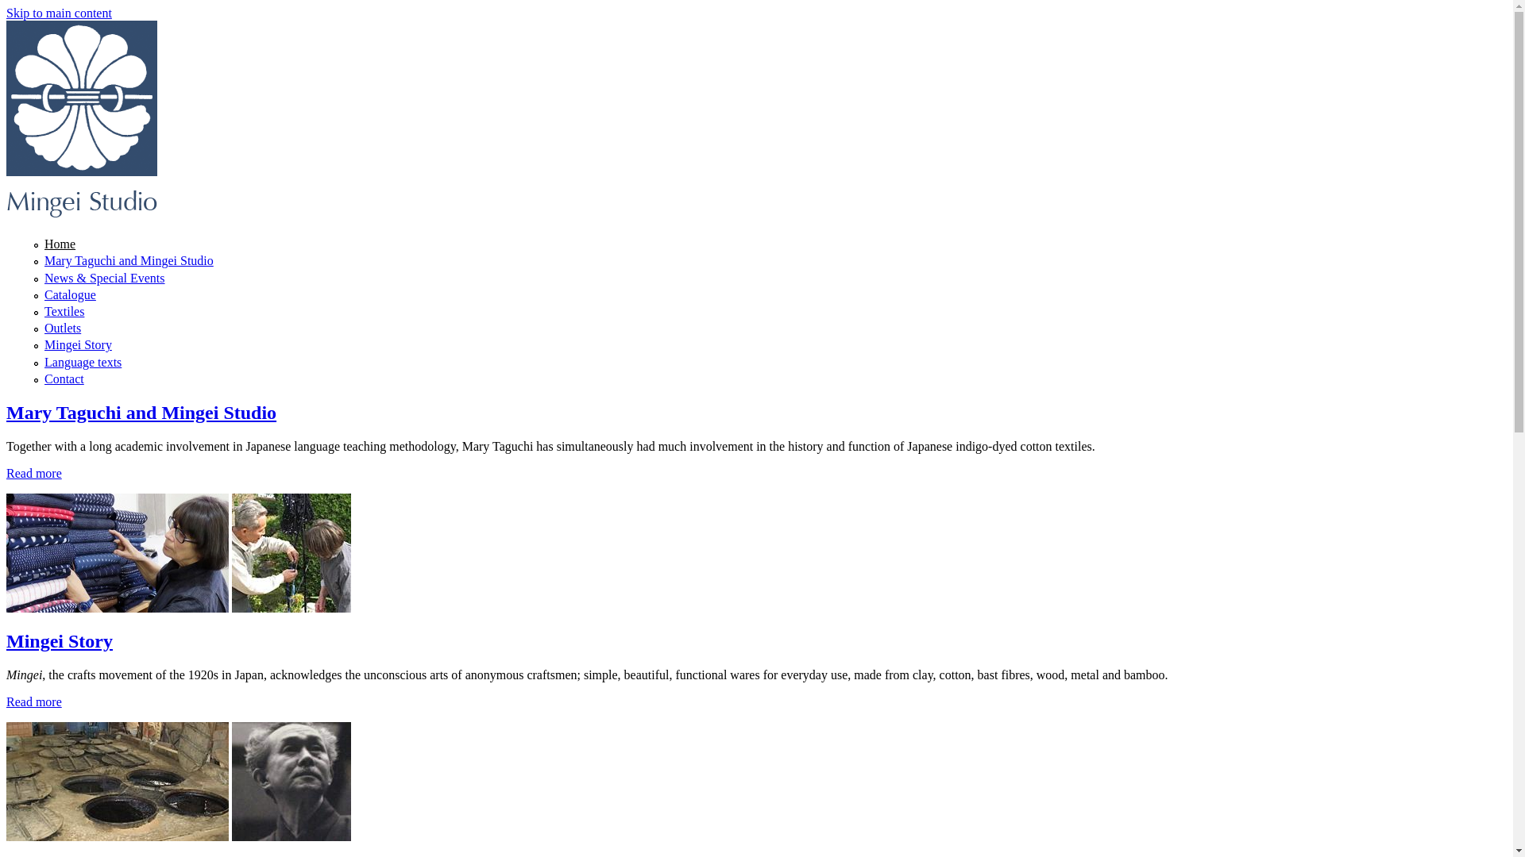 The width and height of the screenshot is (1525, 857). Describe the element at coordinates (70, 295) in the screenshot. I see `Catalogue` at that location.